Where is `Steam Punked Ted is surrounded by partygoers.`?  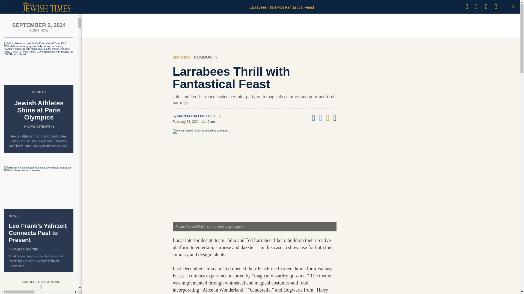 Steam Punked Ted is surrounded by partygoers. is located at coordinates (254, 180).